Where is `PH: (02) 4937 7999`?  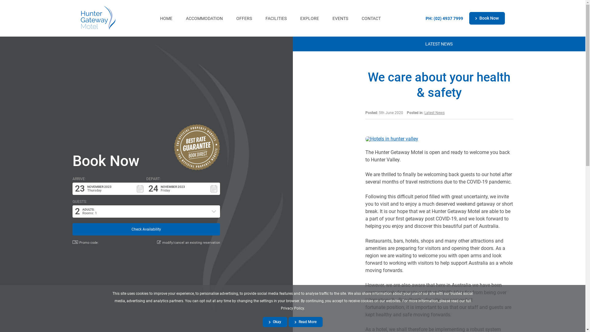 PH: (02) 4937 7999 is located at coordinates (444, 18).